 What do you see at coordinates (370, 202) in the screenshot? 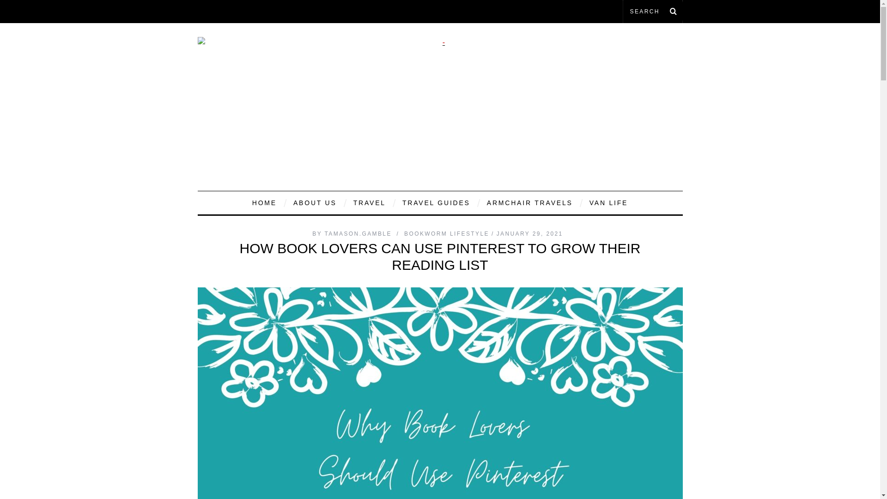
I see `TRAVEL` at bounding box center [370, 202].